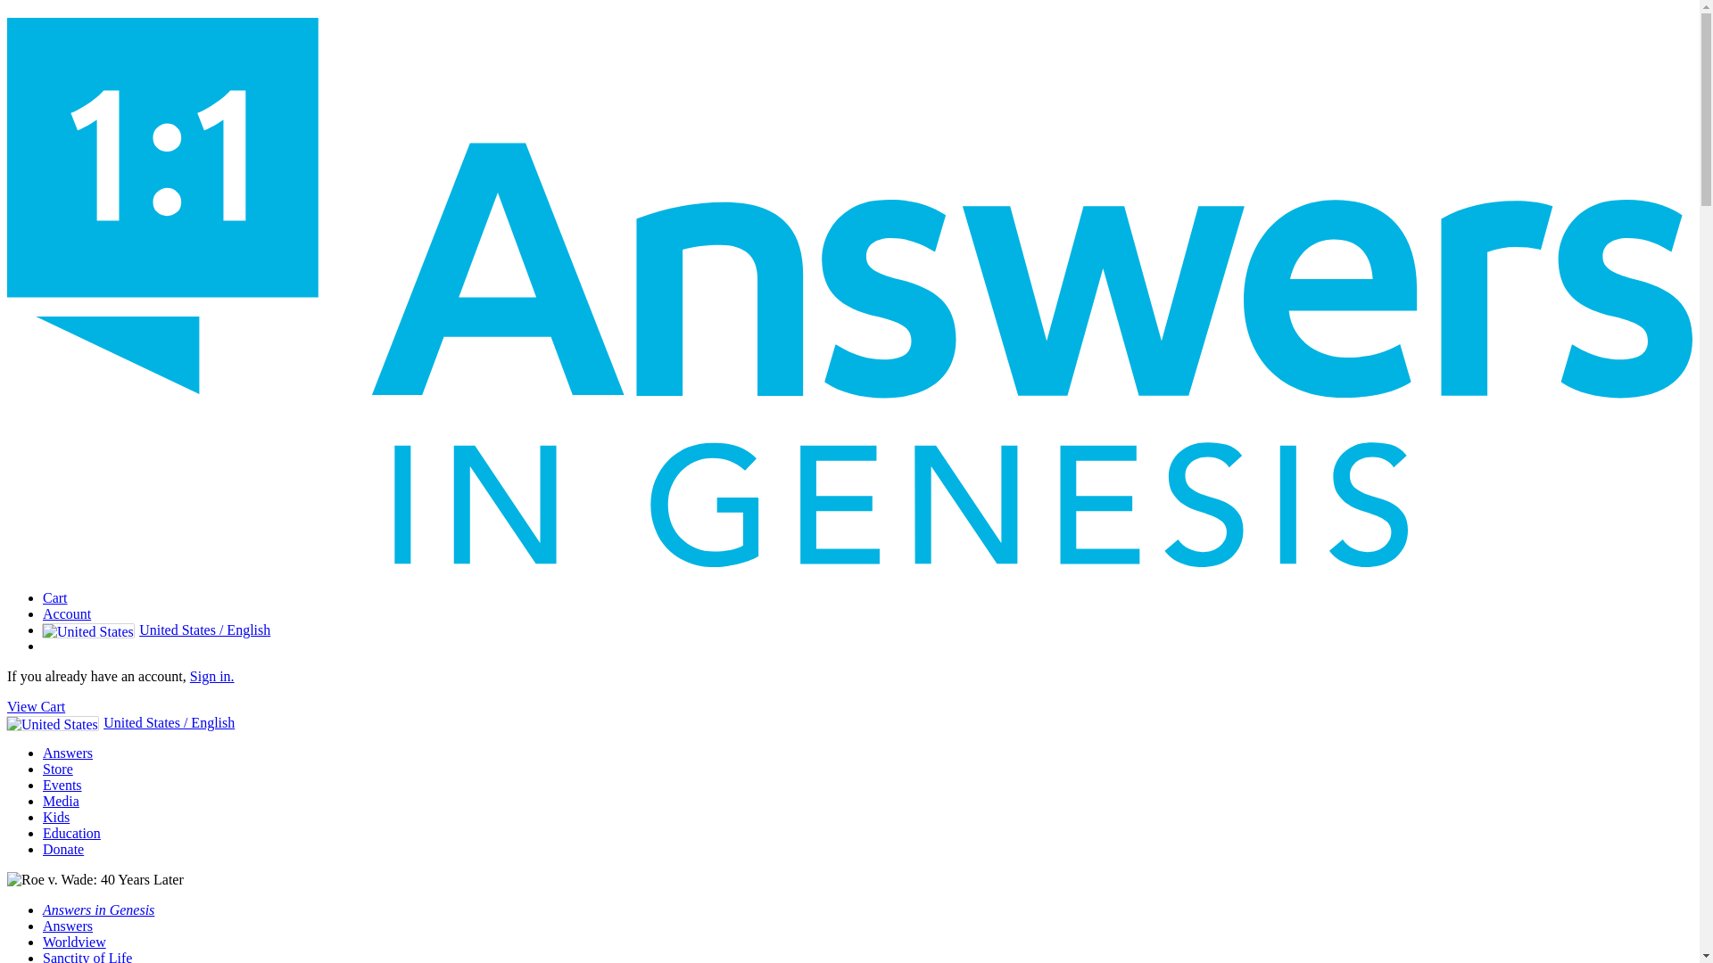  I want to click on Kids, so click(56, 817).